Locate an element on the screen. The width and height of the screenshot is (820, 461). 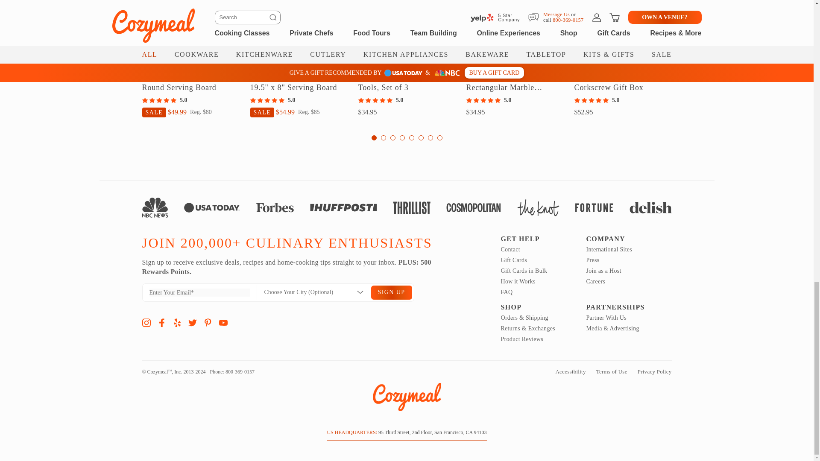
Yelp is located at coordinates (177, 323).